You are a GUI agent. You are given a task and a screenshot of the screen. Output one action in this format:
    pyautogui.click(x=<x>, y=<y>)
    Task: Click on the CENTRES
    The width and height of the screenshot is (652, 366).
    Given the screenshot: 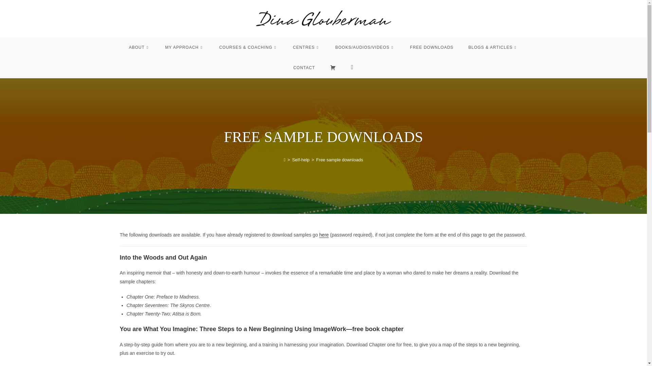 What is the action you would take?
    pyautogui.click(x=306, y=47)
    